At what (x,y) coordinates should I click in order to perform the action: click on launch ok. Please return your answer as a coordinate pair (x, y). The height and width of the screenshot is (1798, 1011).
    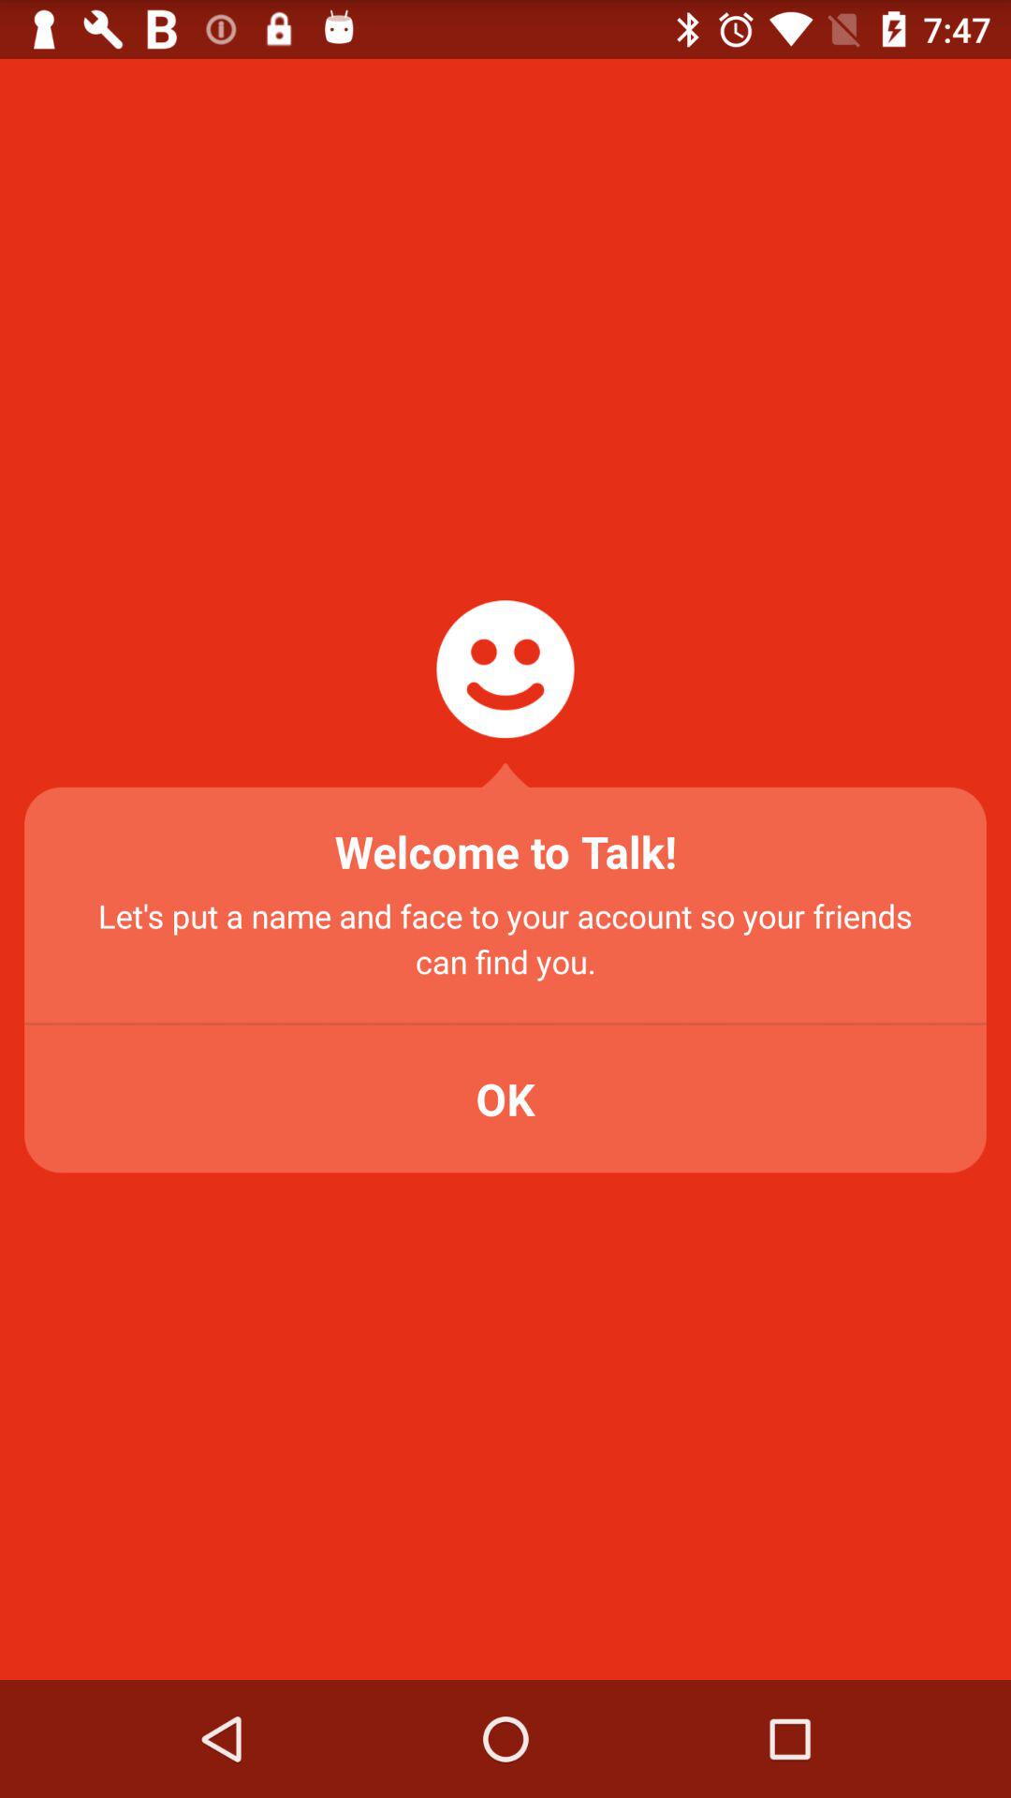
    Looking at the image, I should click on (505, 1099).